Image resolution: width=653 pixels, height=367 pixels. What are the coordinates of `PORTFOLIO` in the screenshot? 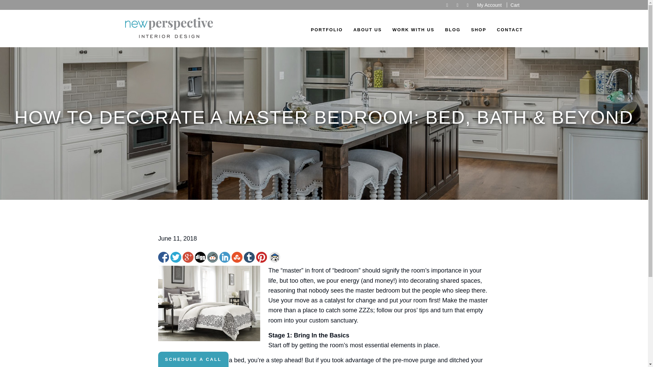 It's located at (325, 33).